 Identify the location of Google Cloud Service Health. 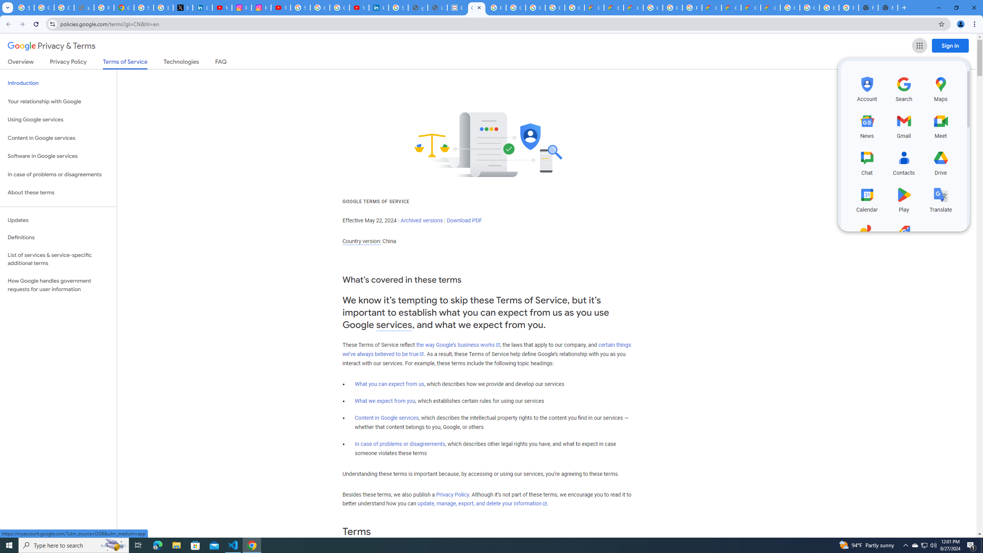
(770, 8).